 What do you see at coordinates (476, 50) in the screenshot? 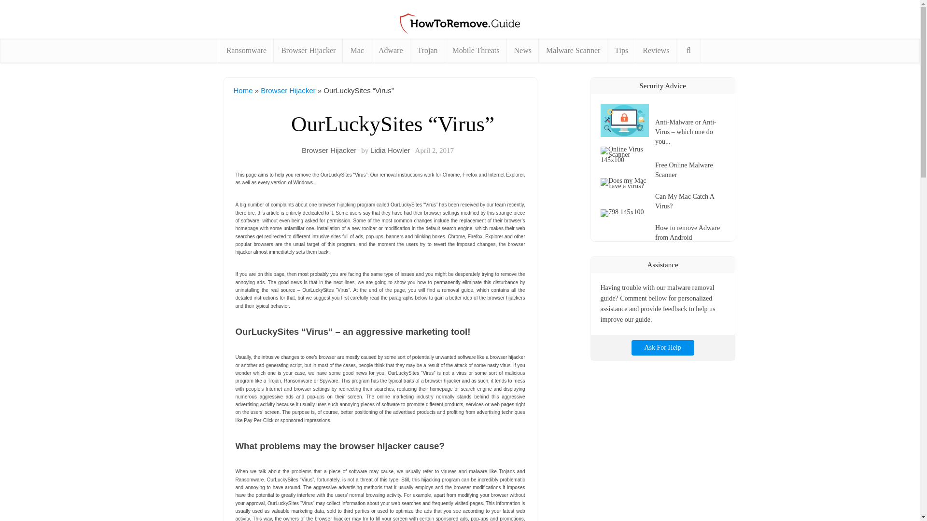
I see `Mobile Threats` at bounding box center [476, 50].